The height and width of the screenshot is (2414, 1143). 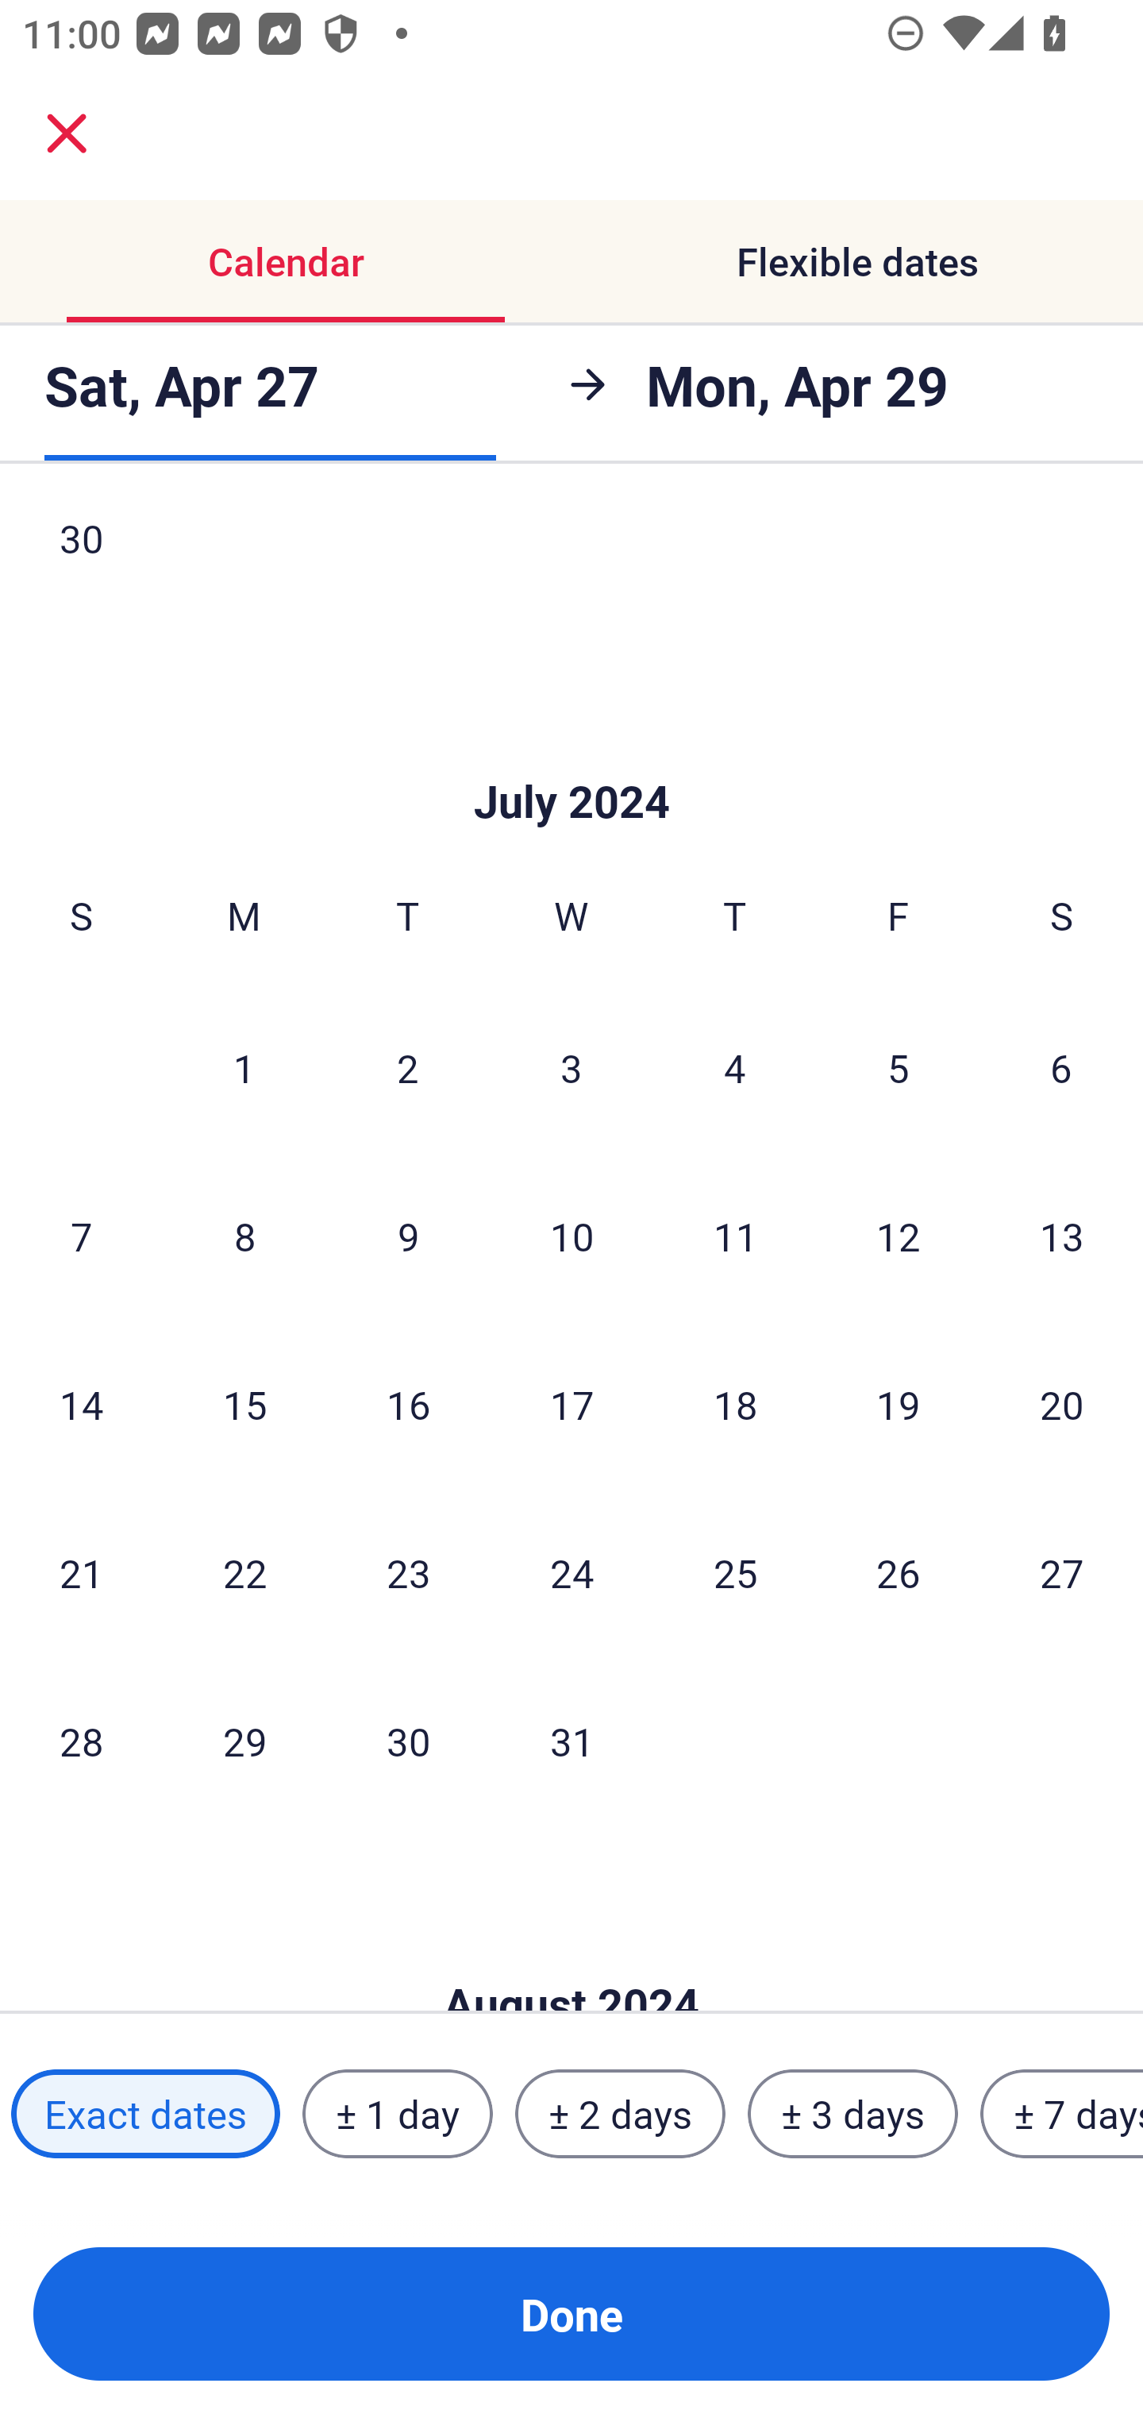 What do you see at coordinates (571, 1741) in the screenshot?
I see `31 Wednesday, July 31, 2024` at bounding box center [571, 1741].